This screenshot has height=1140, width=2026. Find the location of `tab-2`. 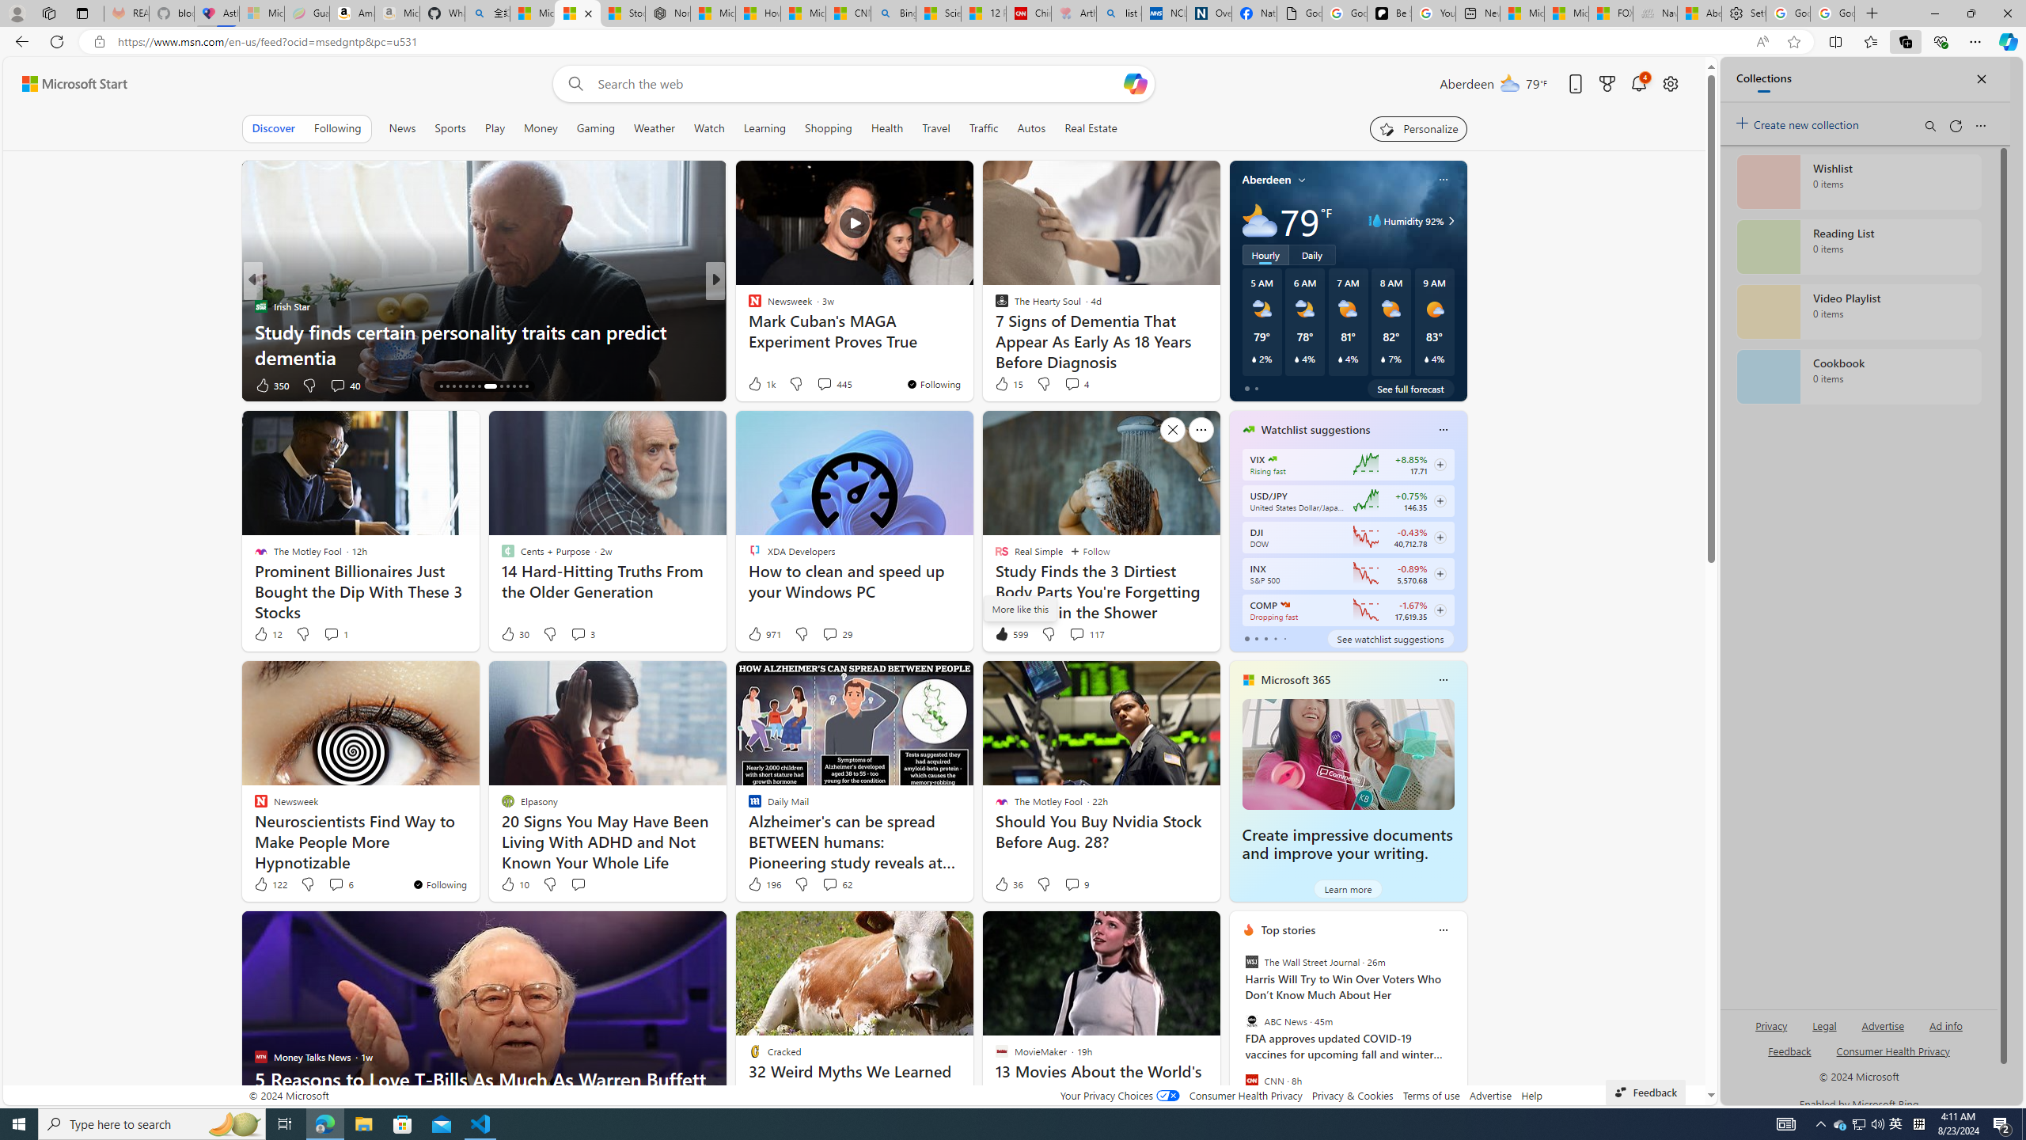

tab-2 is located at coordinates (1265, 638).